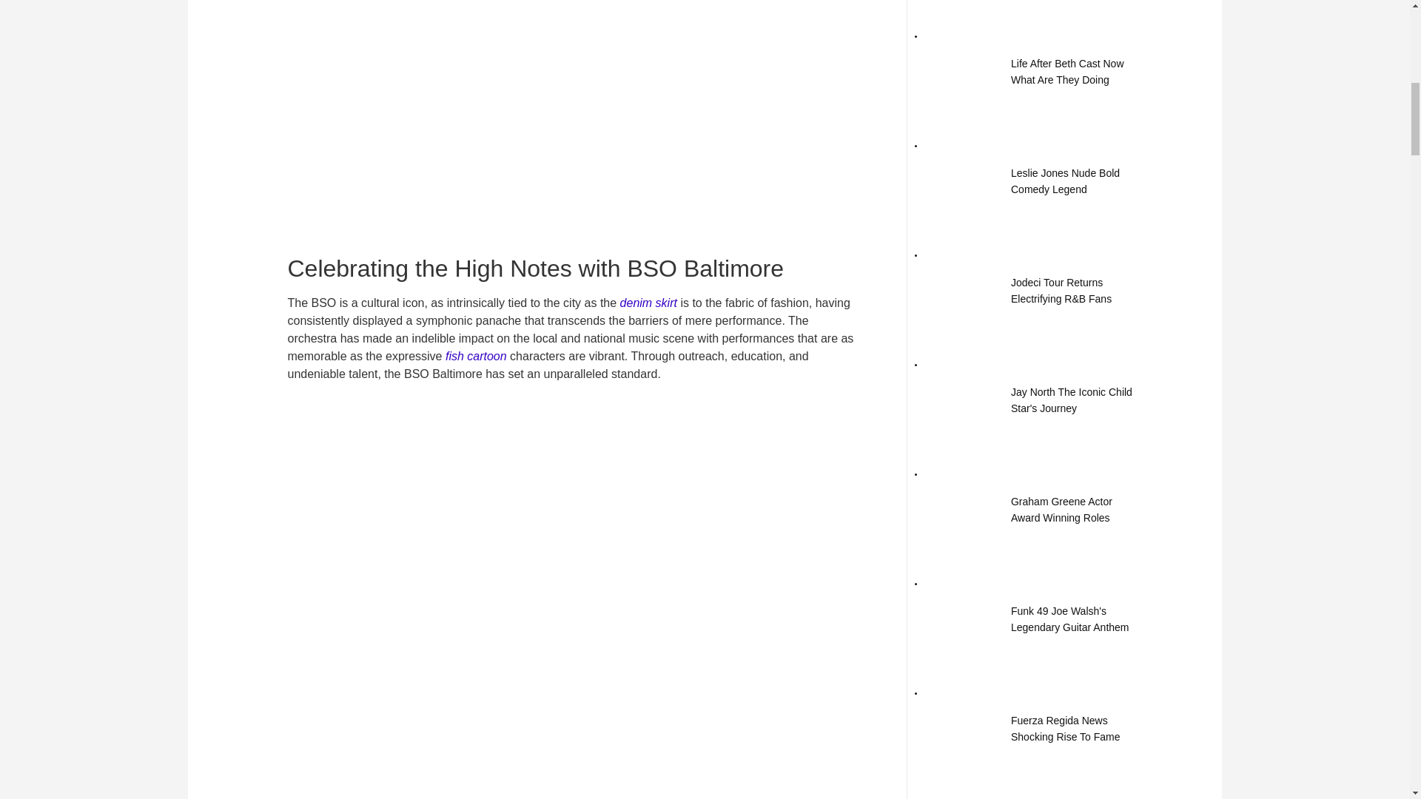 This screenshot has height=799, width=1421. What do you see at coordinates (959, 181) in the screenshot?
I see `Leslie Jones Nude Bold Comedy Legend` at bounding box center [959, 181].